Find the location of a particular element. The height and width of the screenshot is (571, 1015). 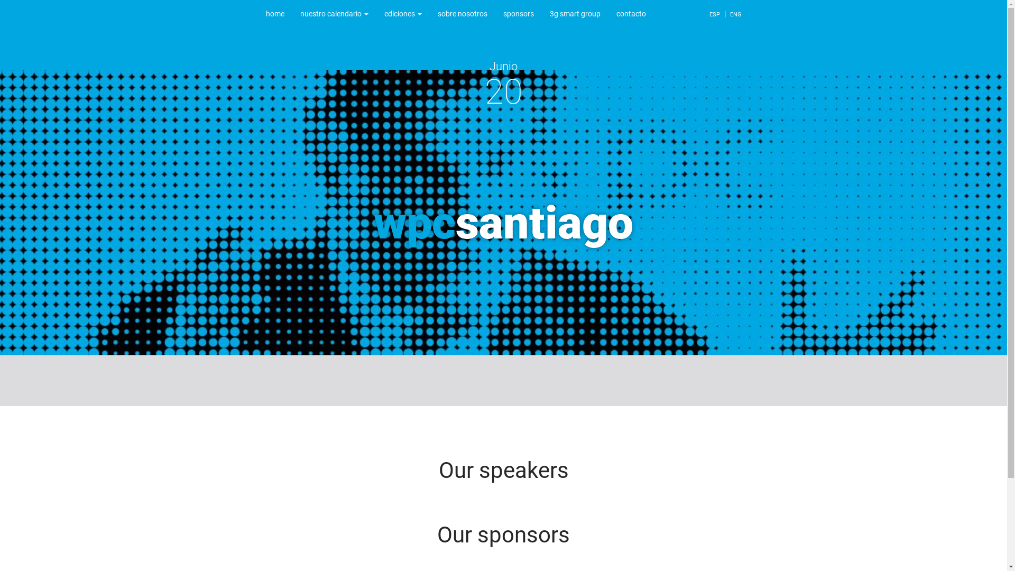

contacto is located at coordinates (631, 14).